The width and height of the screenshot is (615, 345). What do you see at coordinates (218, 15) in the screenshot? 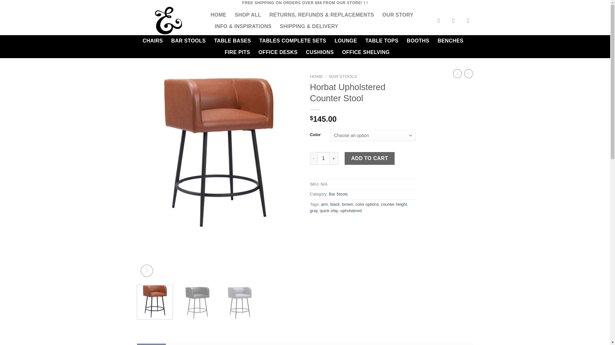
I see `HOME` at bounding box center [218, 15].